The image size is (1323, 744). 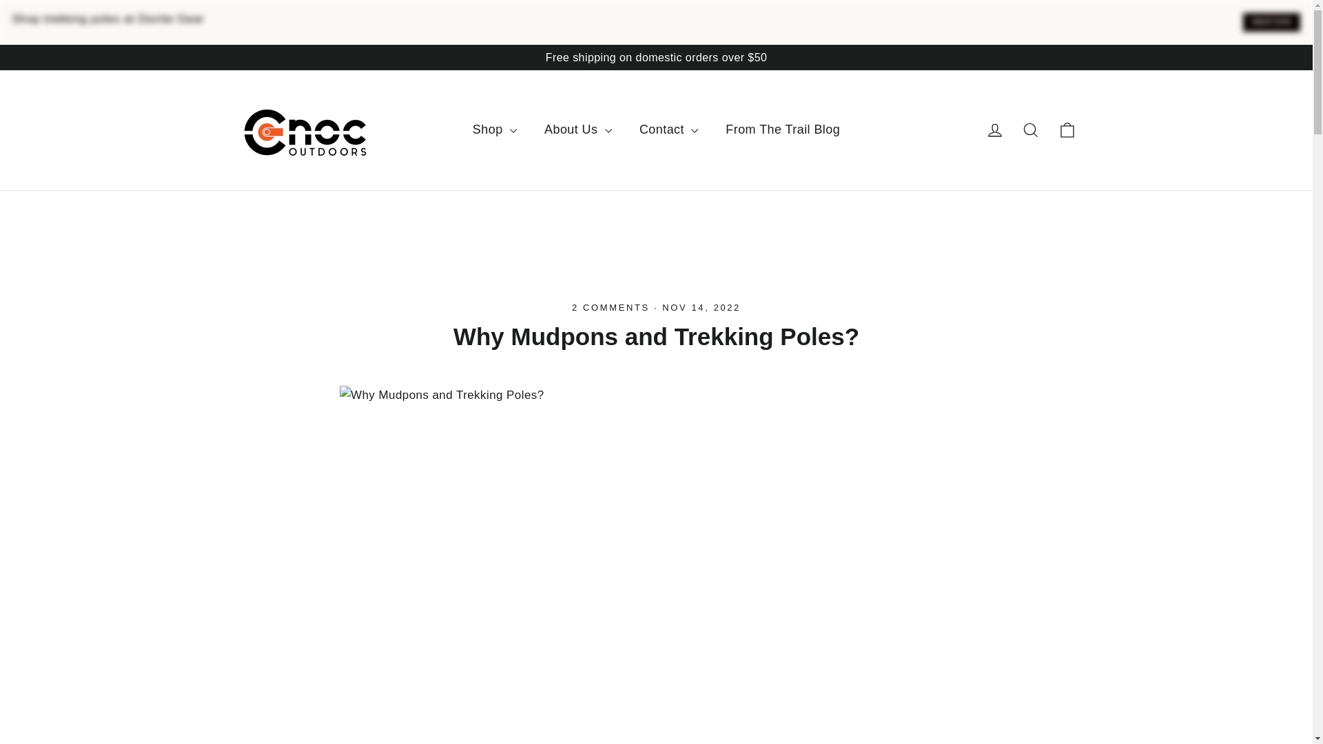 What do you see at coordinates (995, 130) in the screenshot?
I see `account` at bounding box center [995, 130].